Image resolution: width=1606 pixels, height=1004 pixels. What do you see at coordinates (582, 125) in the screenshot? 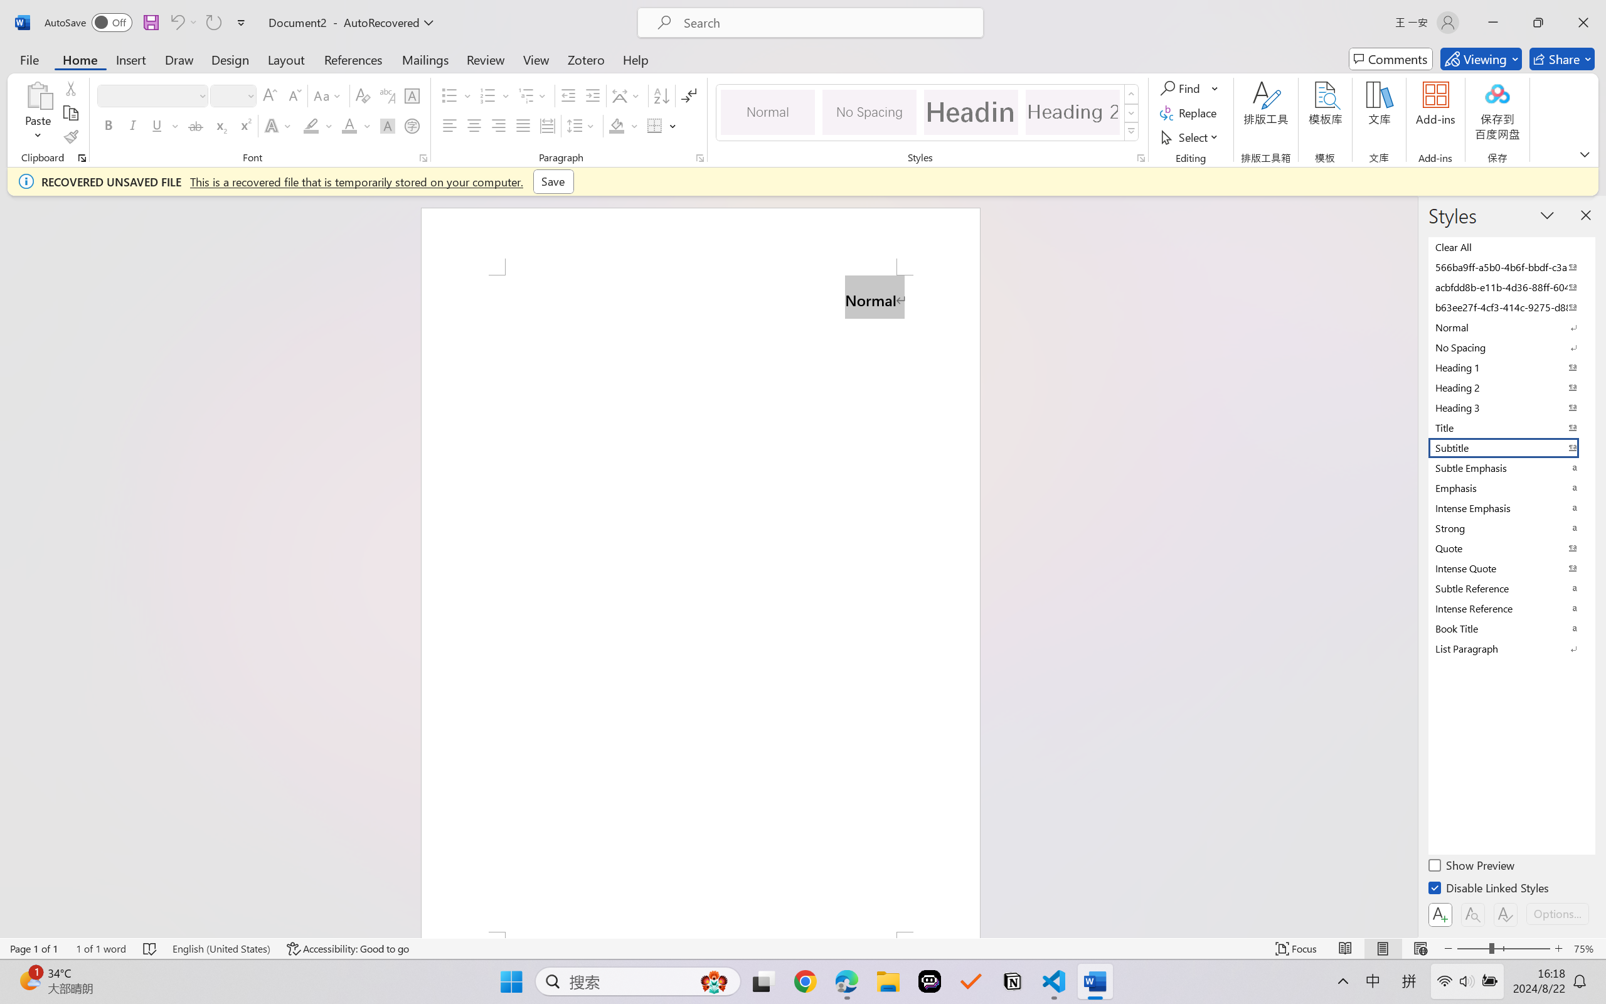
I see `Line and Paragraph Spacing` at bounding box center [582, 125].